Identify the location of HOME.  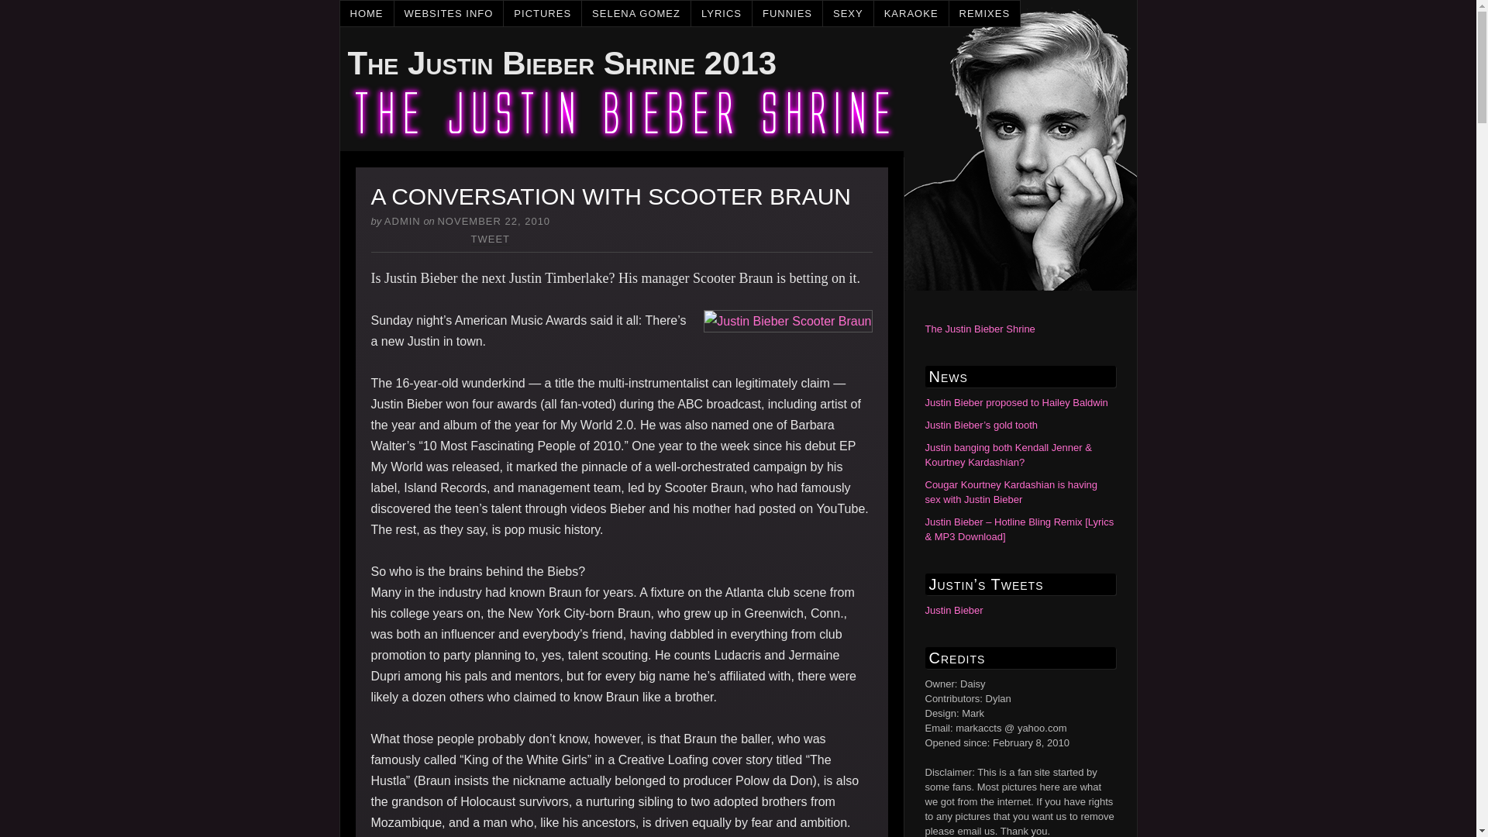
(366, 13).